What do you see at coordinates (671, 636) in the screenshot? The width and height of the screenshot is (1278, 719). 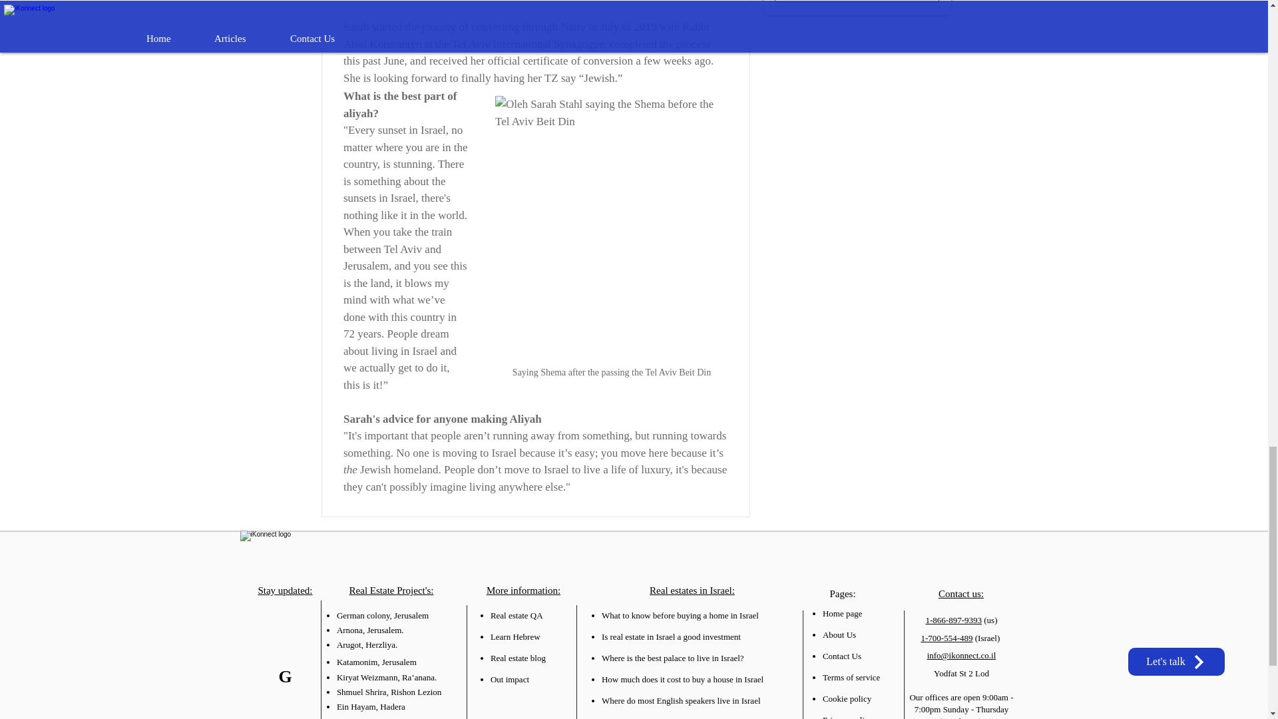 I see `Is real estate in Israel a good investment` at bounding box center [671, 636].